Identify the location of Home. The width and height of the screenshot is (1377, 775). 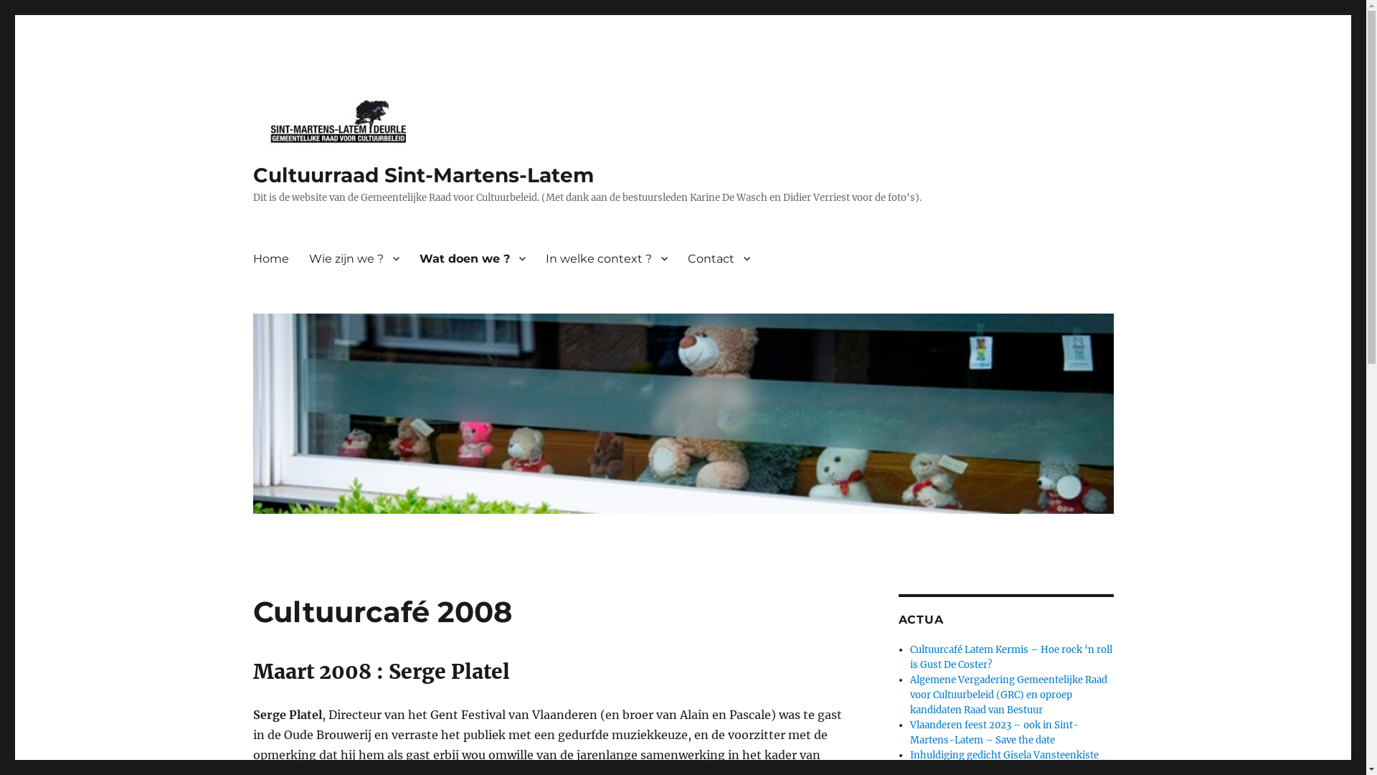
(270, 258).